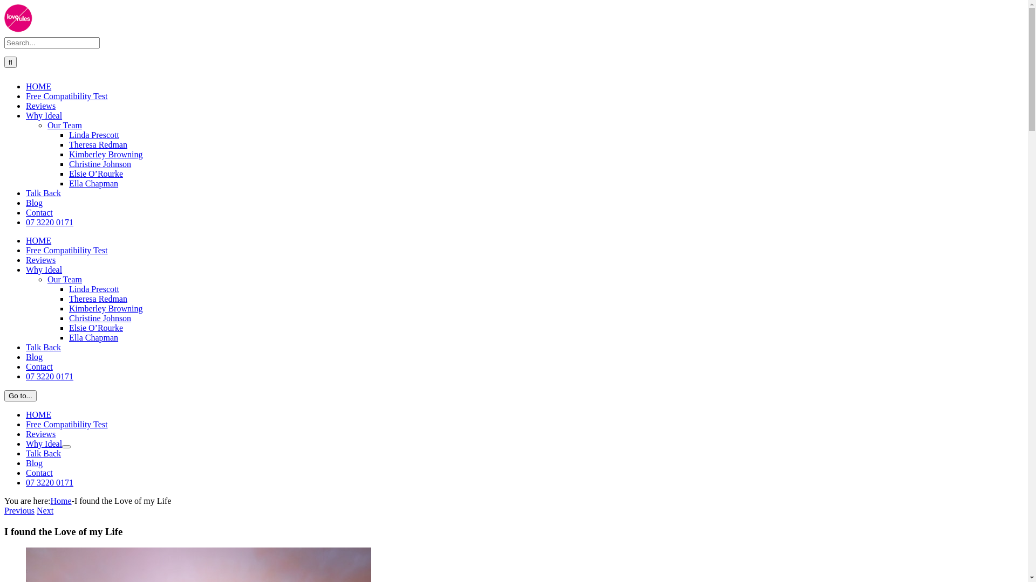  I want to click on Free Compatibility Test, so click(67, 250).